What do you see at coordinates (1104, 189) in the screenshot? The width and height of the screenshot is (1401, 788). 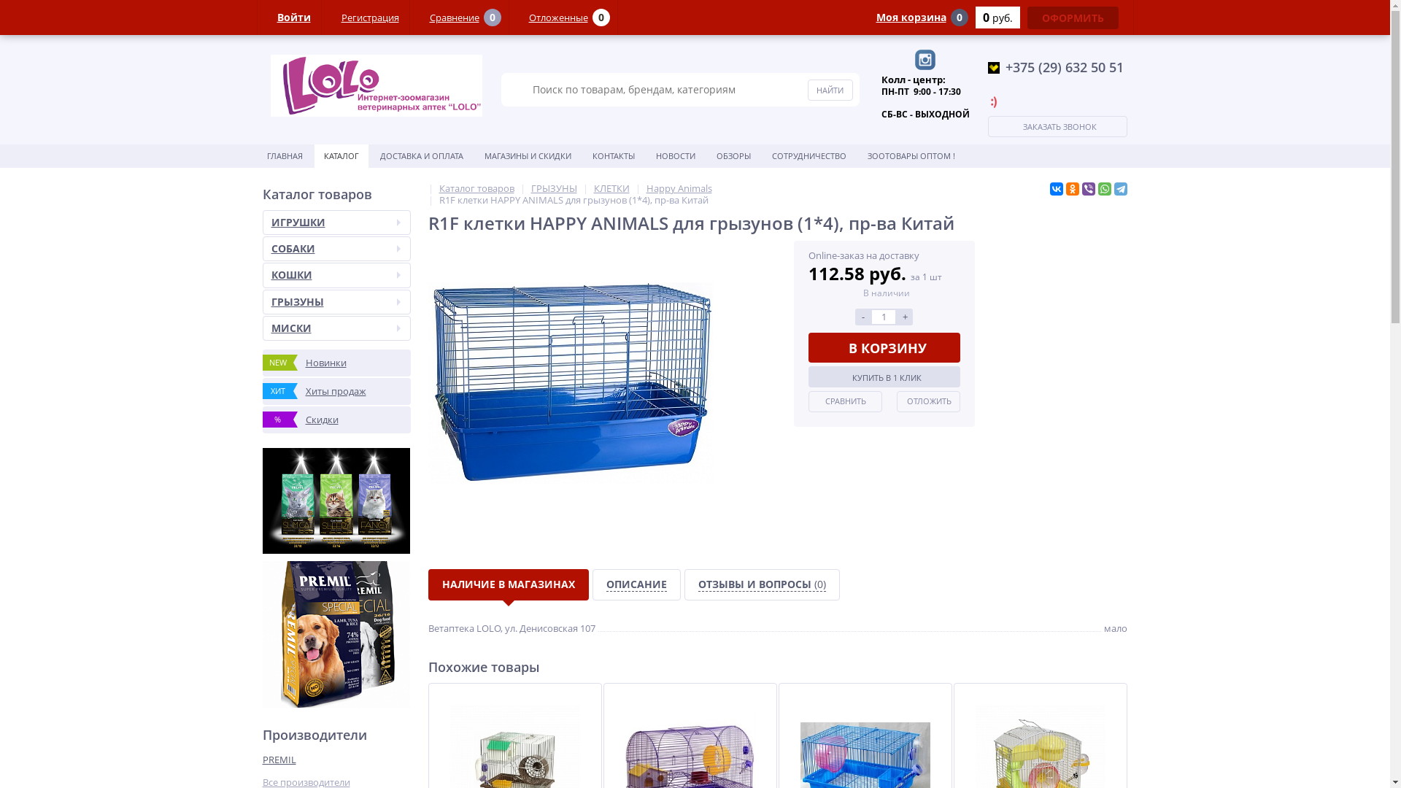 I see `WhatsApp` at bounding box center [1104, 189].